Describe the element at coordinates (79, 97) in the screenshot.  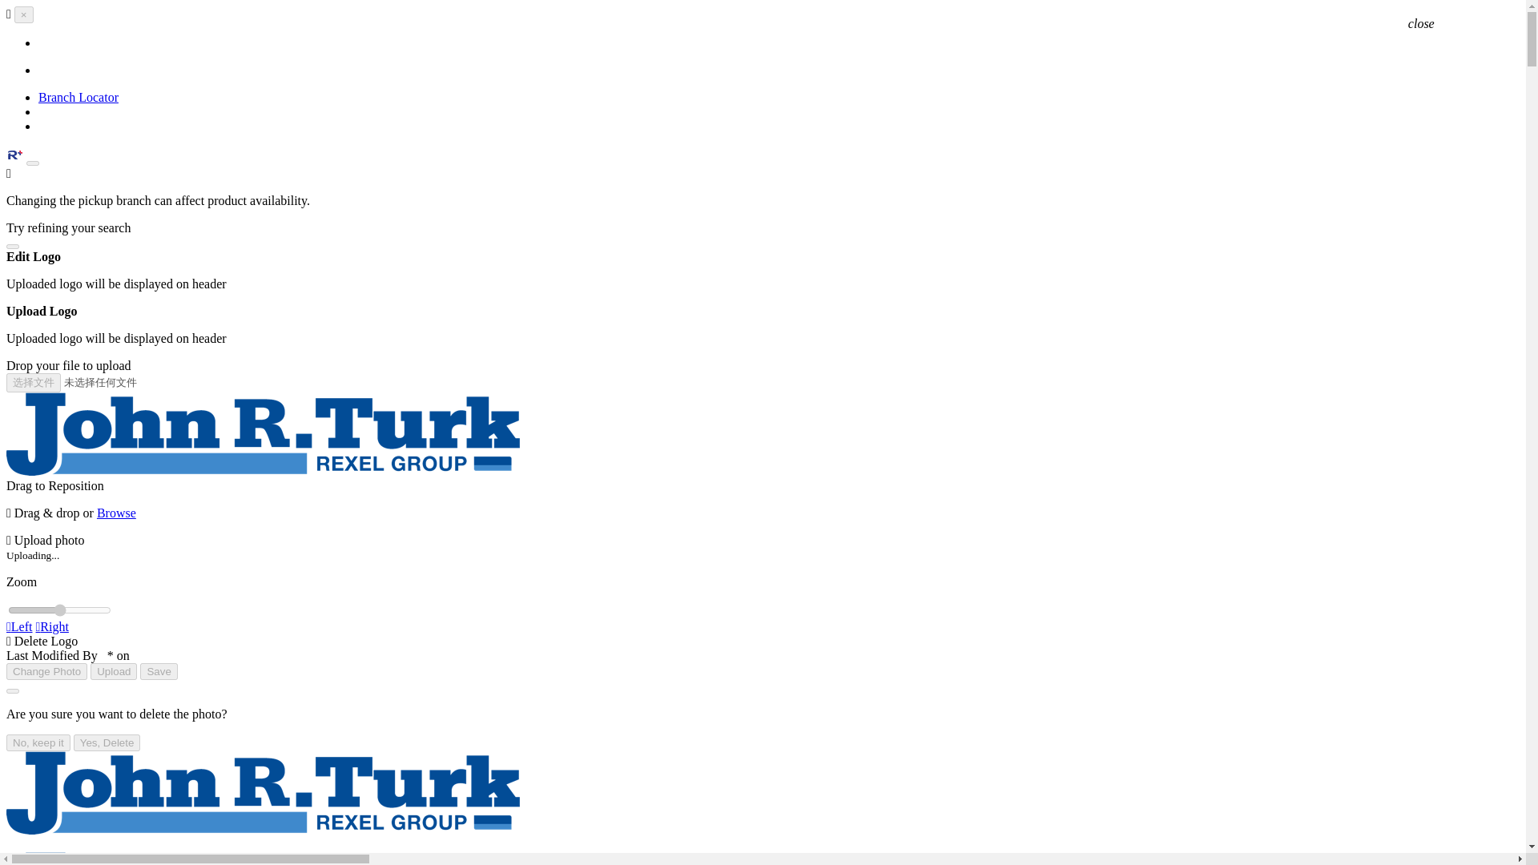
I see `Branch Locator` at that location.